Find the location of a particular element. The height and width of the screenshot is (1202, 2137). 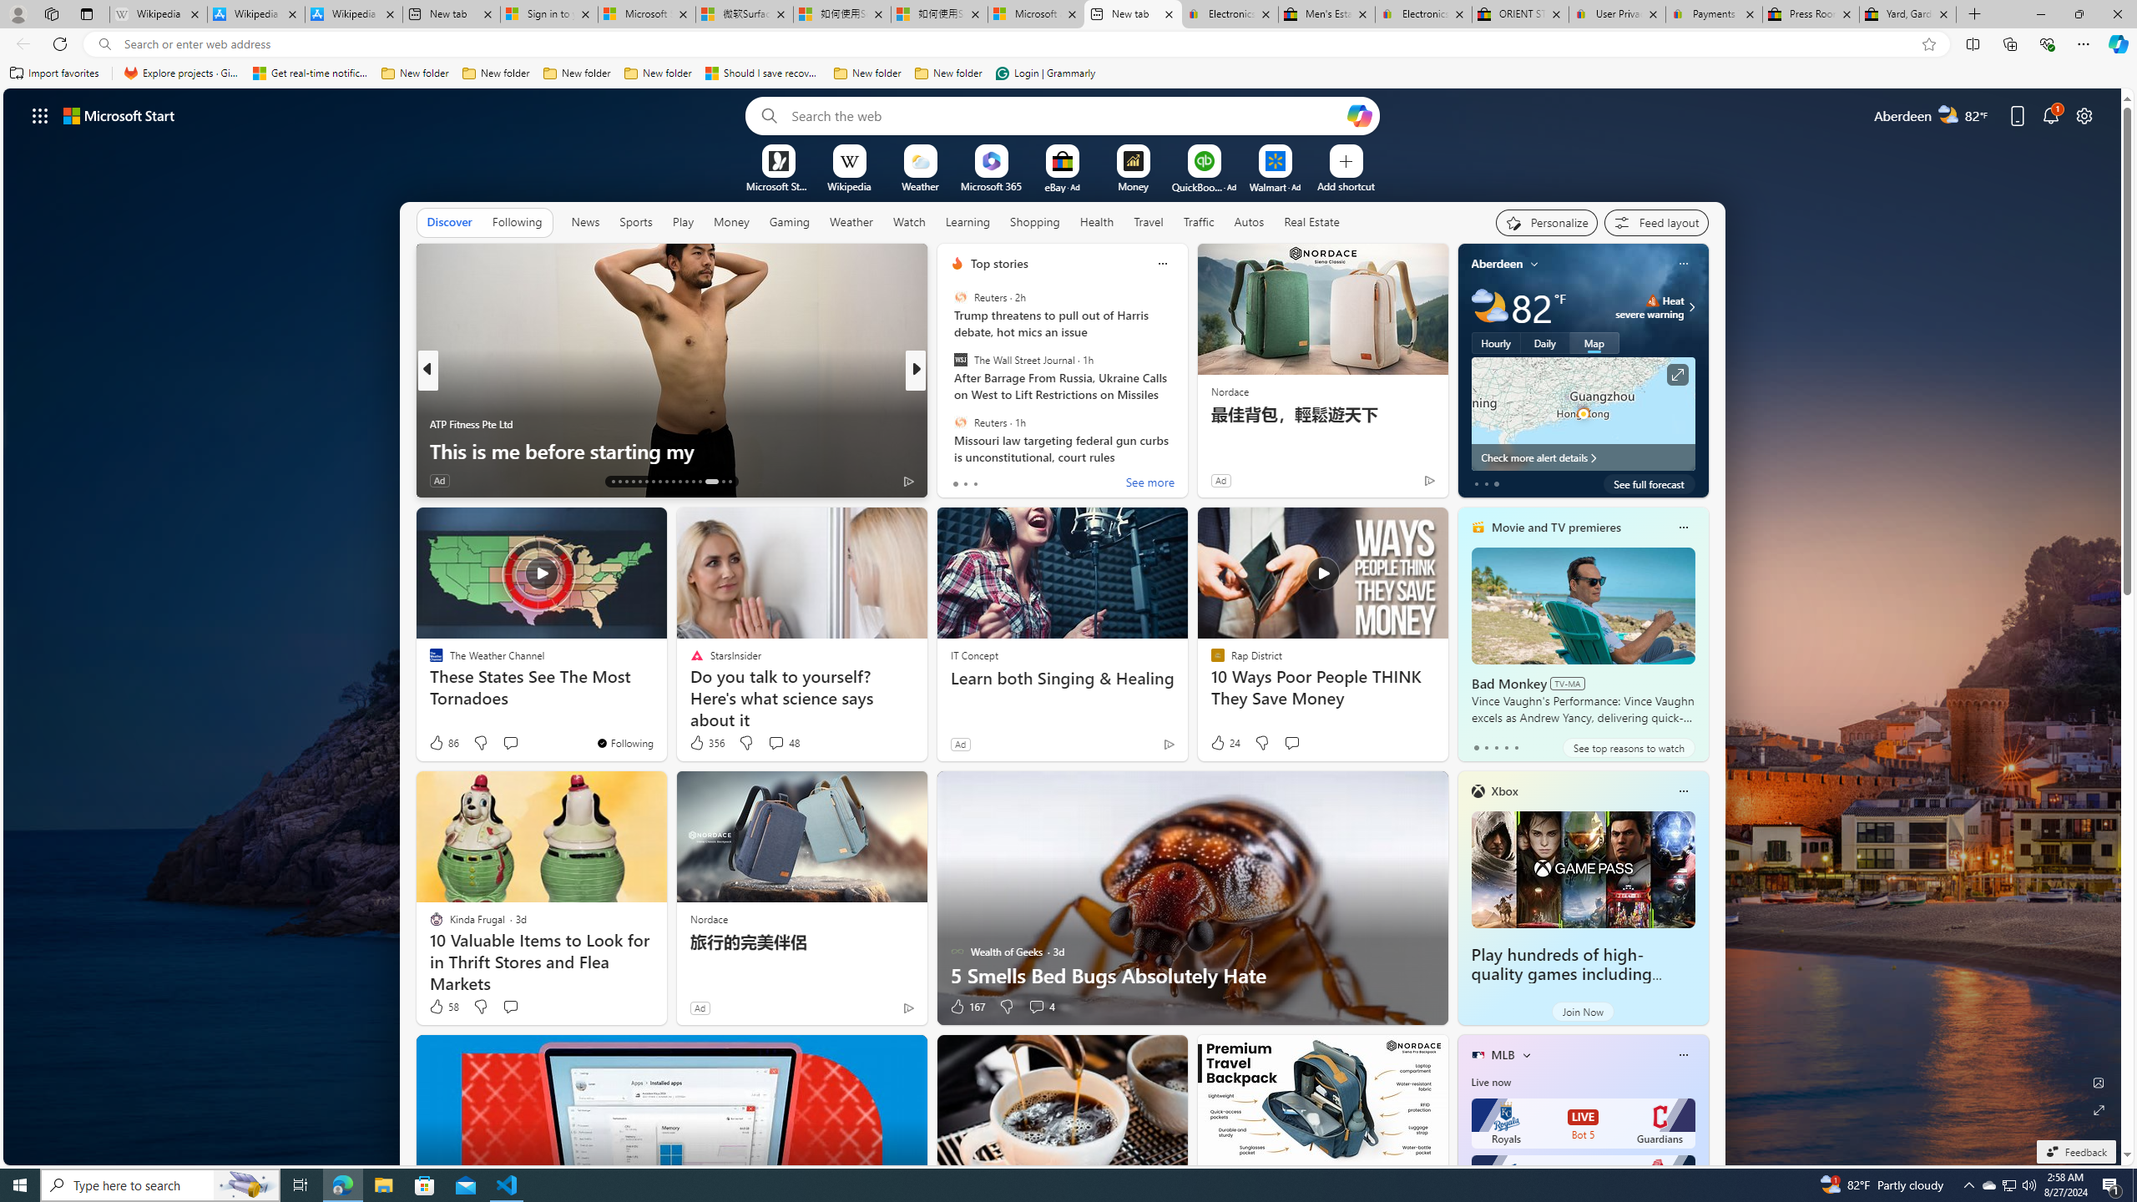

Learn both Singing & Healing is located at coordinates (1063, 678).